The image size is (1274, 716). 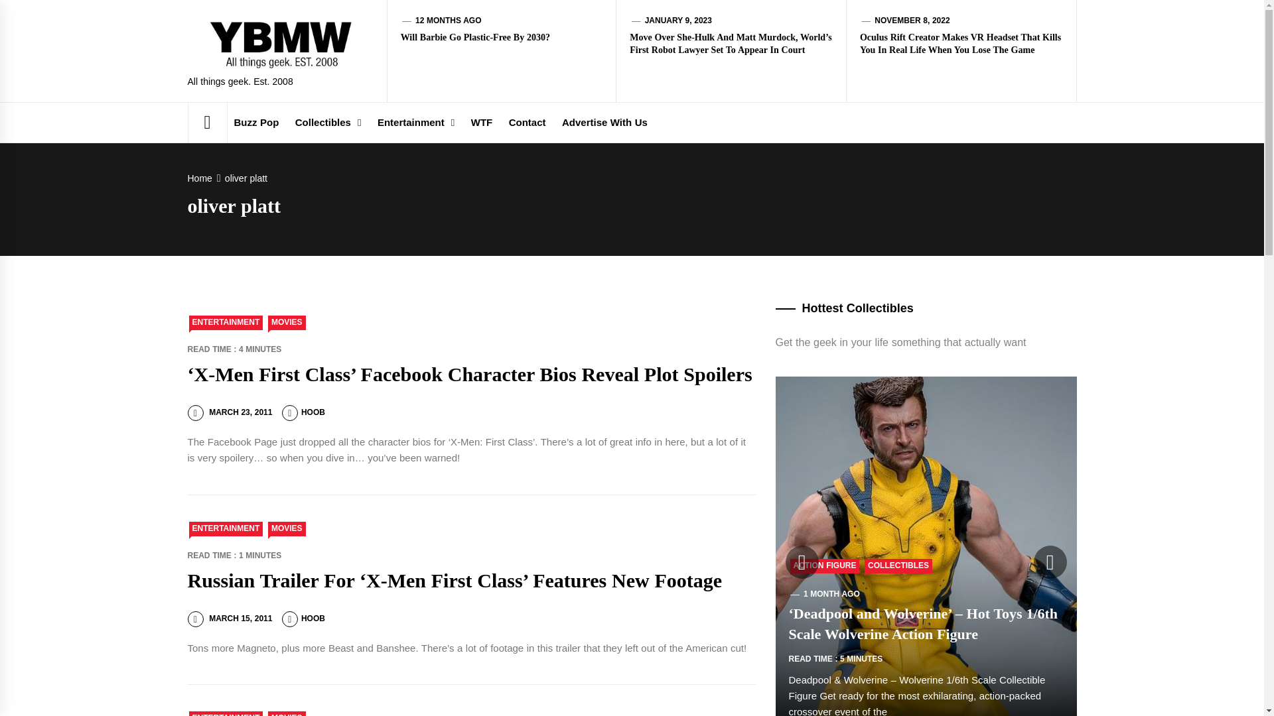 What do you see at coordinates (226, 529) in the screenshot?
I see `ENTERTAINMENT` at bounding box center [226, 529].